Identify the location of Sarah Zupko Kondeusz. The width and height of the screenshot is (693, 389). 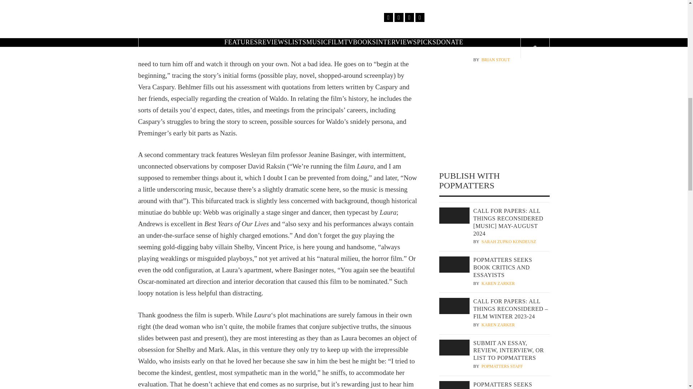
(509, 242).